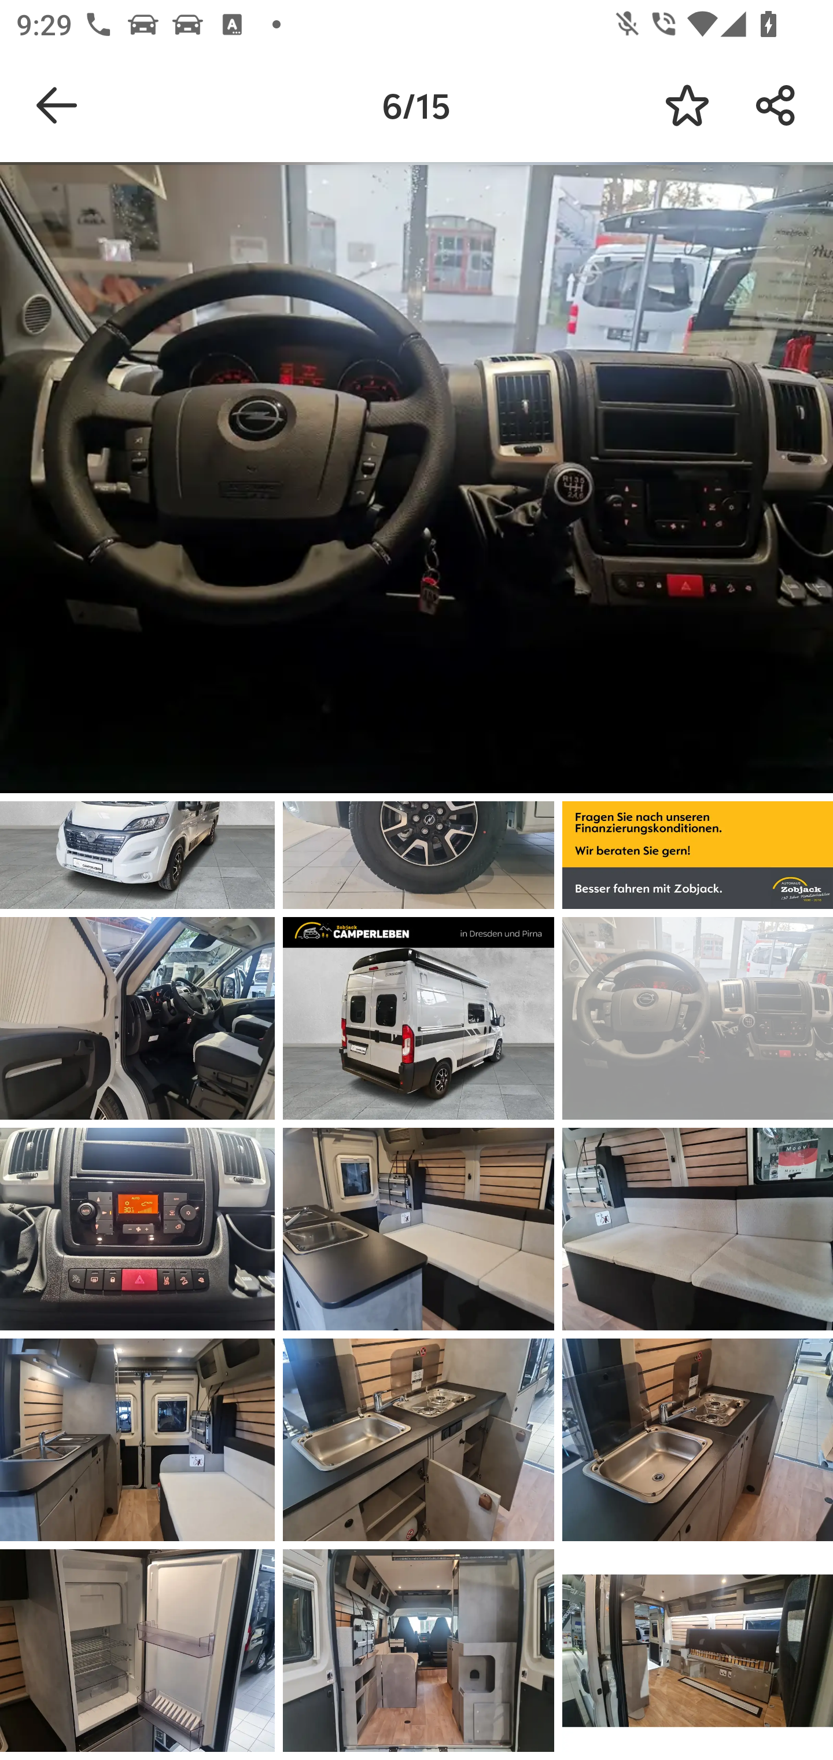 The height and width of the screenshot is (1760, 833). What do you see at coordinates (418, 1440) in the screenshot?
I see `image` at bounding box center [418, 1440].